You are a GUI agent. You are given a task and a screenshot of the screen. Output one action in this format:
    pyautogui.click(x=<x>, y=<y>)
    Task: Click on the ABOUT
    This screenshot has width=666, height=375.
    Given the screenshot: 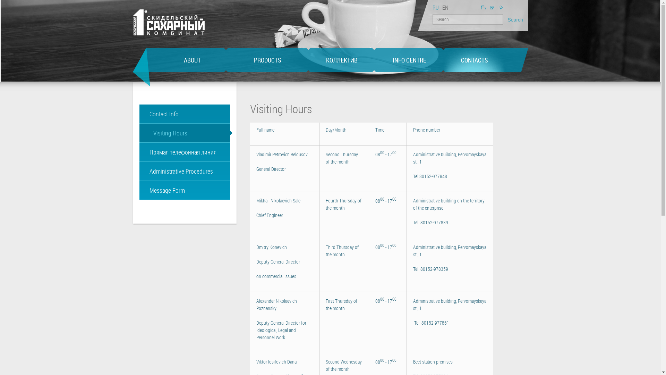 What is the action you would take?
    pyautogui.click(x=192, y=60)
    